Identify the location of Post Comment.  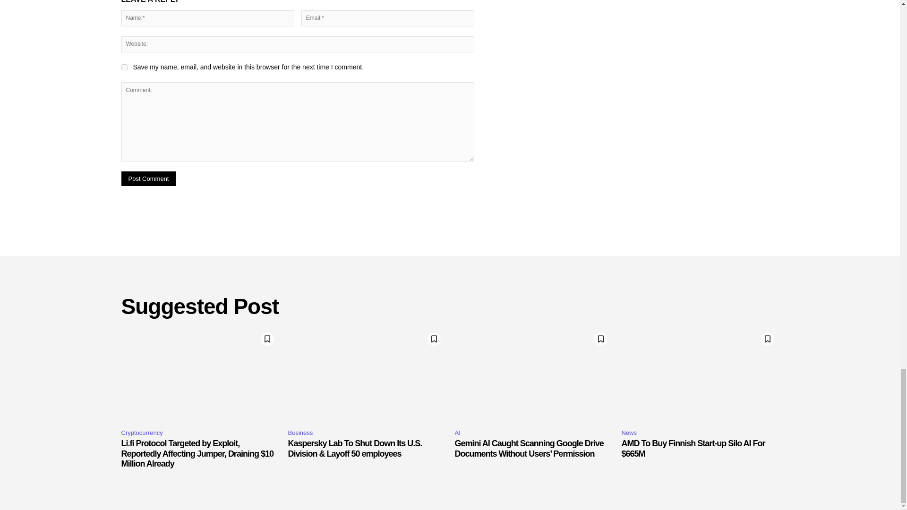
(148, 178).